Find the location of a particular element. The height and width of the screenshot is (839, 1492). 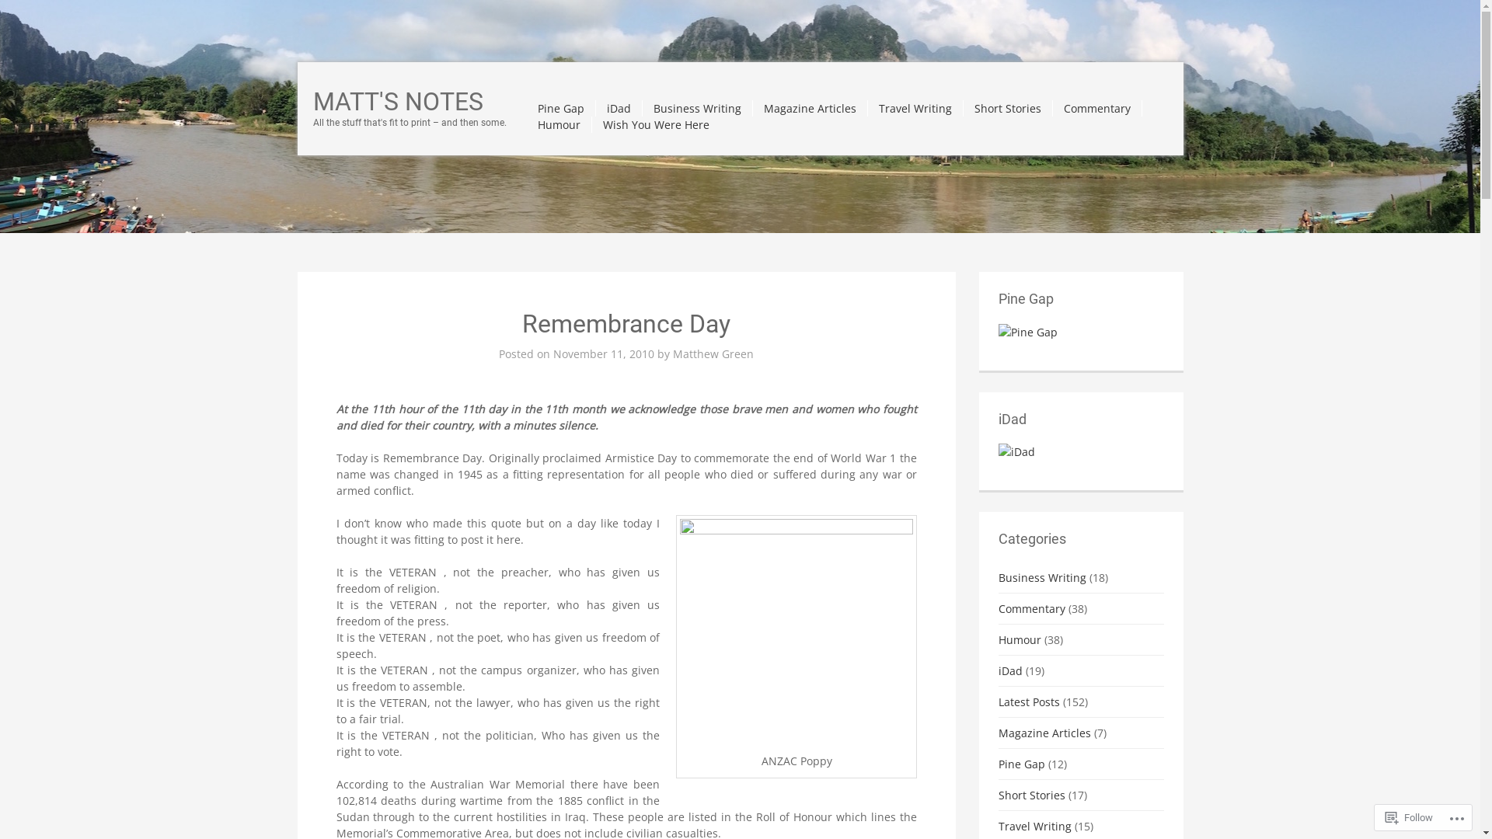

Pine Gap is located at coordinates (1022, 764).